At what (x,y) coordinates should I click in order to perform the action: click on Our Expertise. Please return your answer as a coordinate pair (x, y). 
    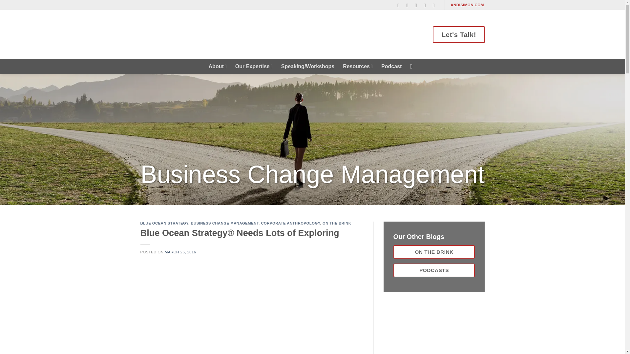
    Looking at the image, I should click on (254, 66).